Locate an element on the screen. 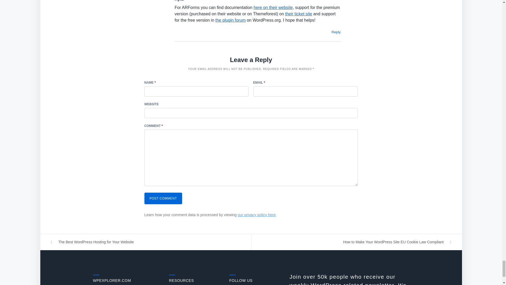 The height and width of the screenshot is (285, 506). Post Comment is located at coordinates (163, 198).